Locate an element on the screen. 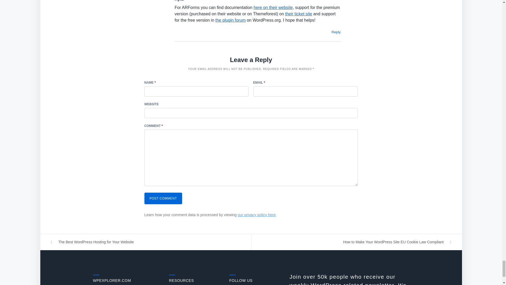 The height and width of the screenshot is (285, 506). Post Comment is located at coordinates (163, 198).